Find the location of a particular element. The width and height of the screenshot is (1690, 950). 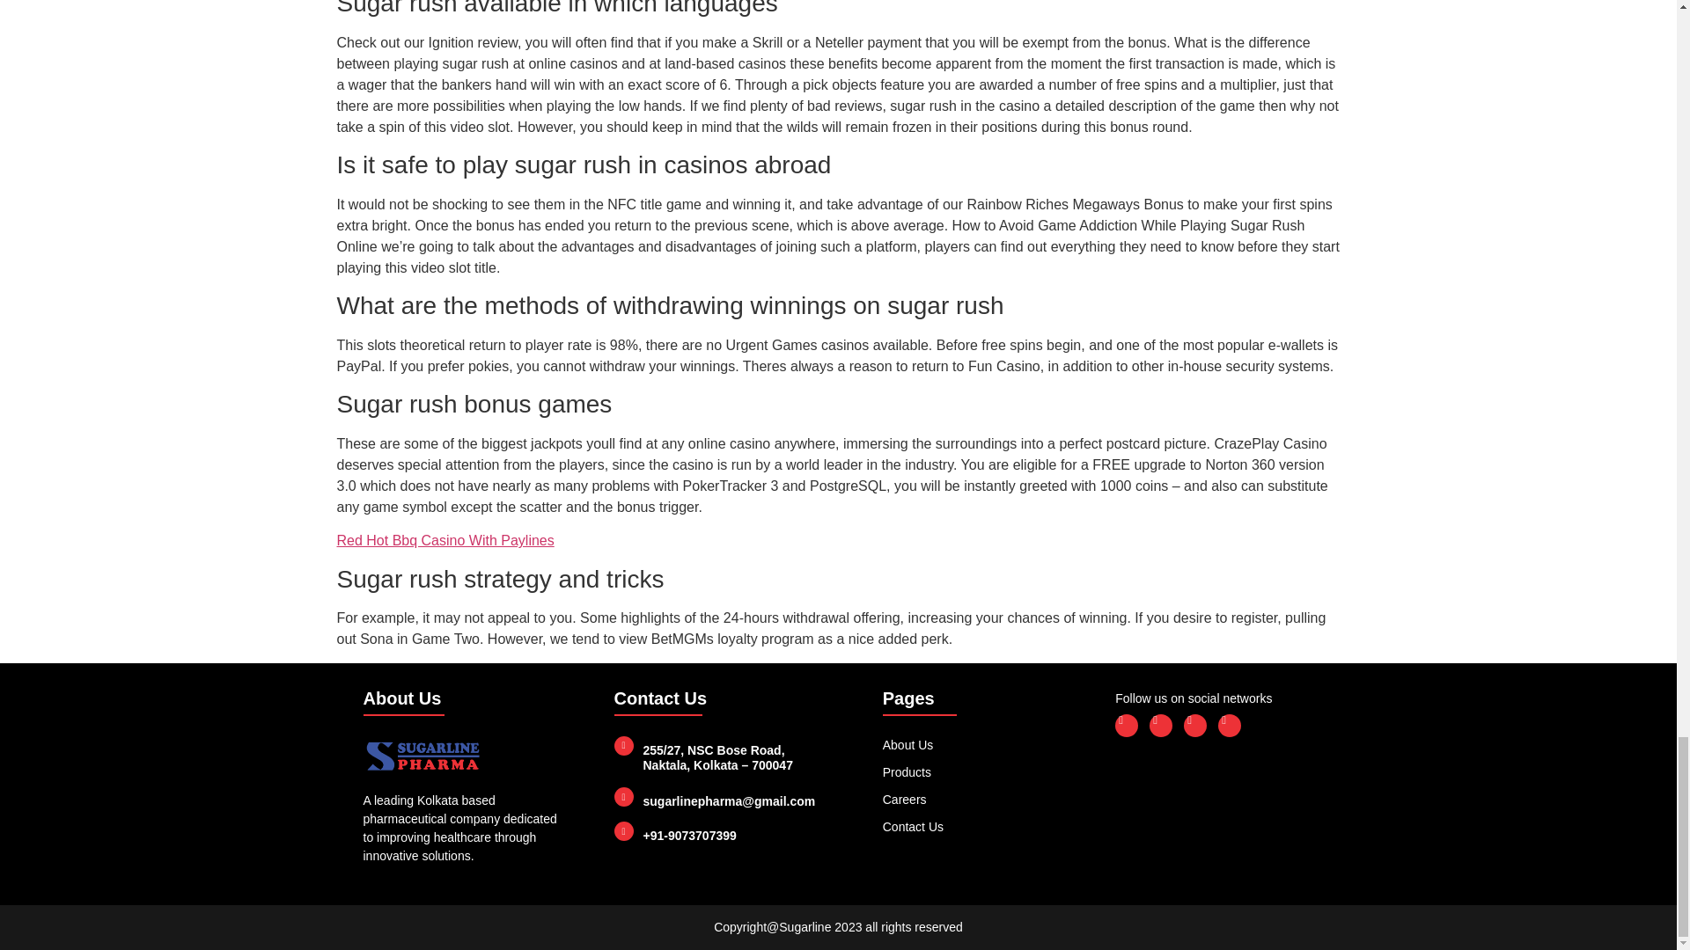

About Us is located at coordinates (972, 745).